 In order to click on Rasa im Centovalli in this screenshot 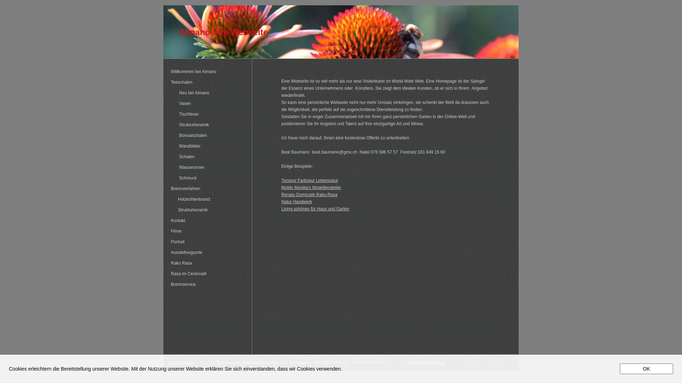, I will do `click(206, 274)`.